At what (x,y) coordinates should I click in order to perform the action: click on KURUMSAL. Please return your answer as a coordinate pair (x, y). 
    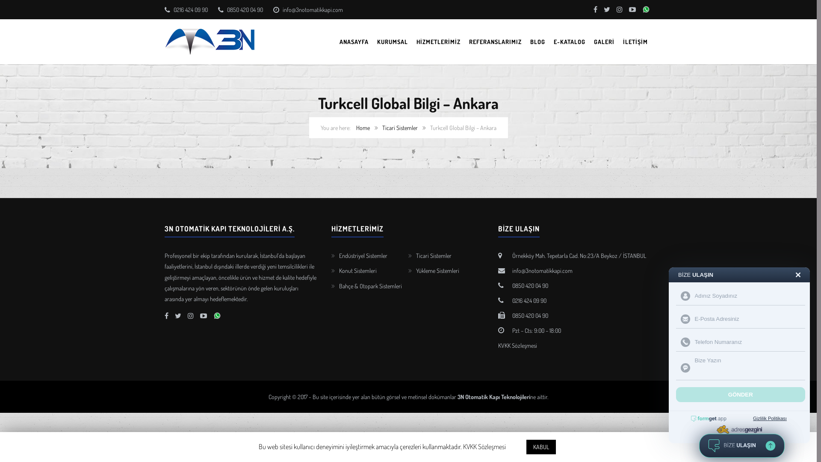
    Looking at the image, I should click on (393, 42).